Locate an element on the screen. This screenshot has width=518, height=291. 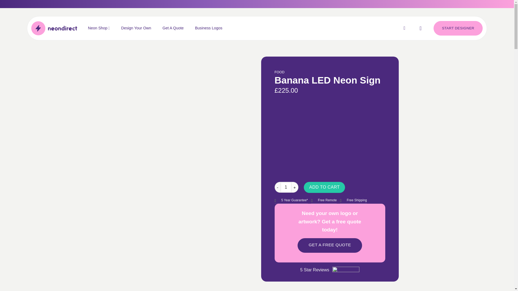
Business Logos is located at coordinates (209, 28).